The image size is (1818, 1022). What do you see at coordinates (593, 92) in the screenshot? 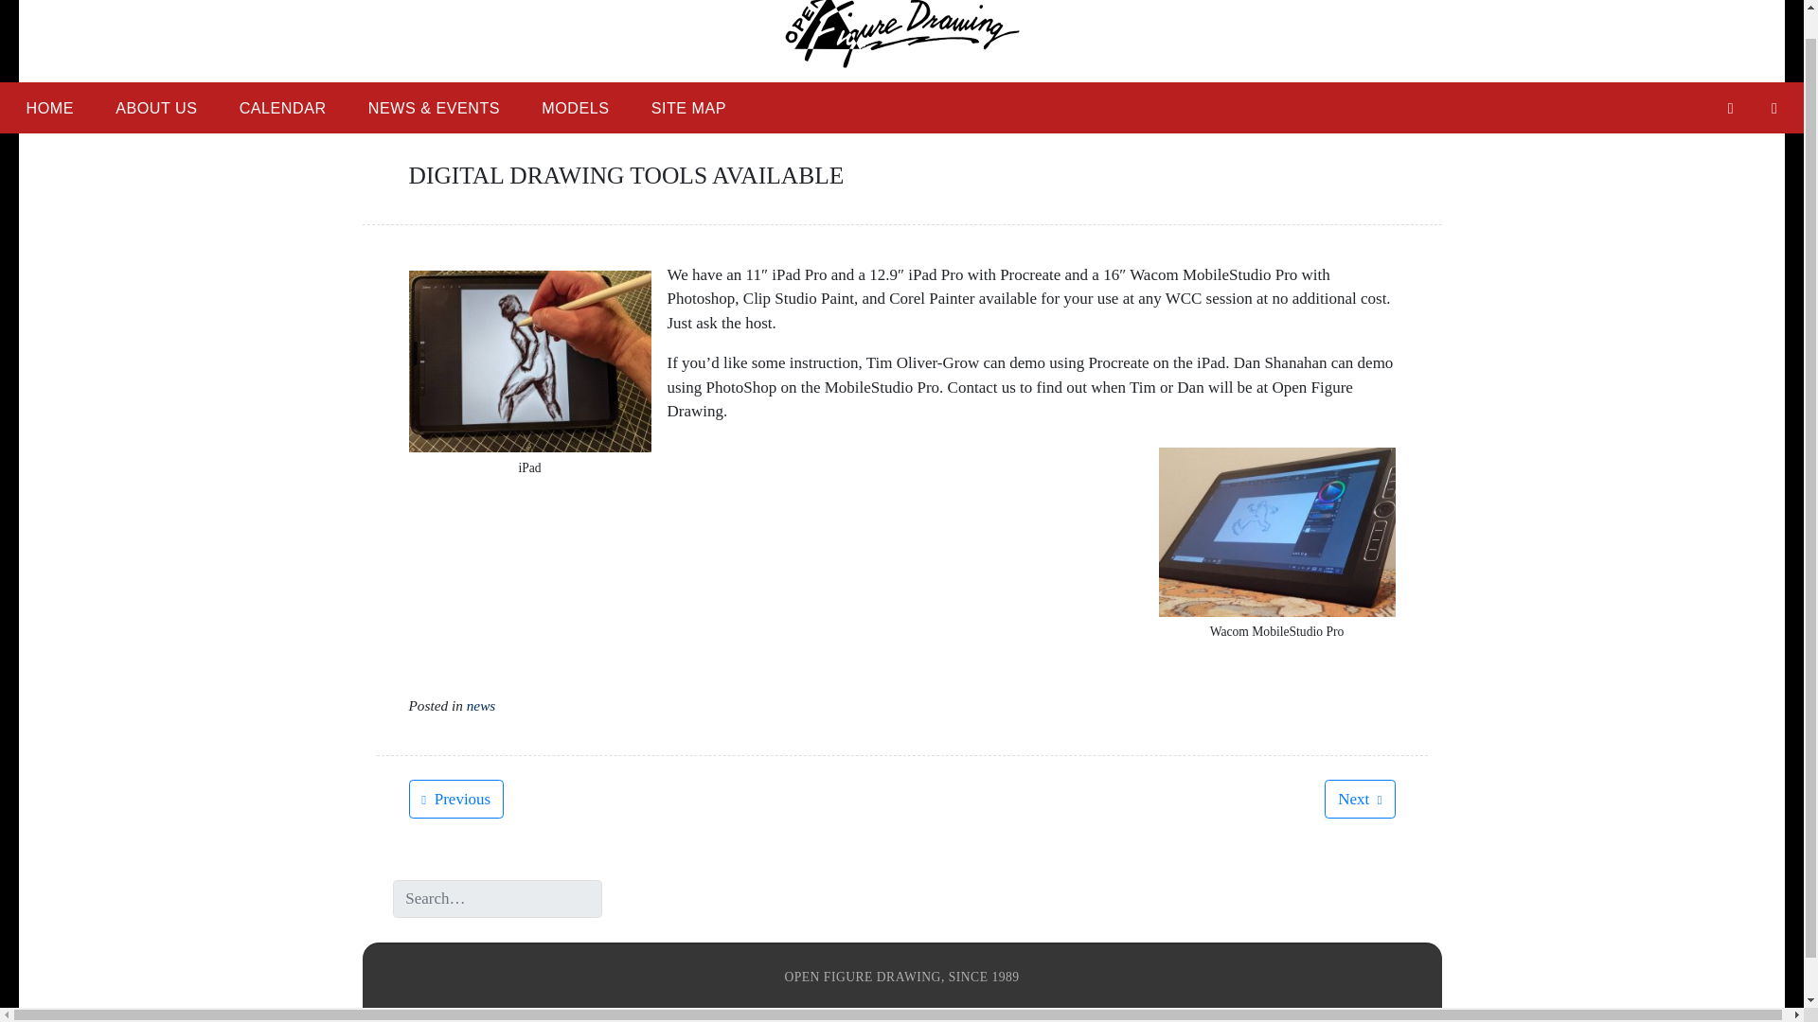
I see `OPEN FIGURE DRAWING` at bounding box center [593, 92].